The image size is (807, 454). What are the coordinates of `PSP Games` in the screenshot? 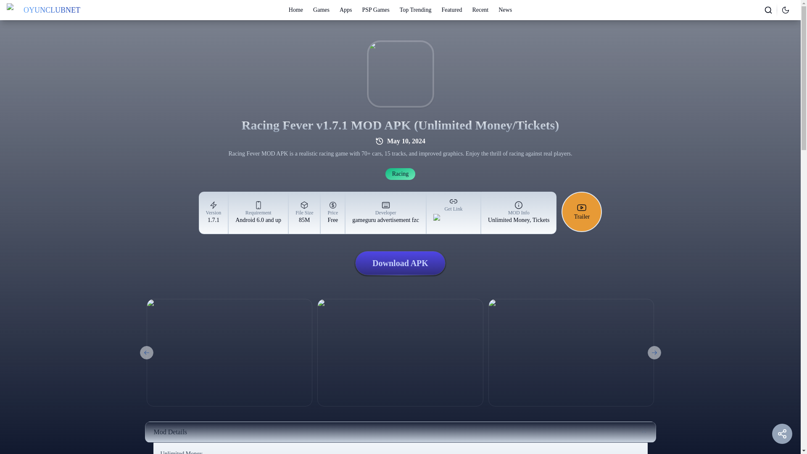 It's located at (376, 10).